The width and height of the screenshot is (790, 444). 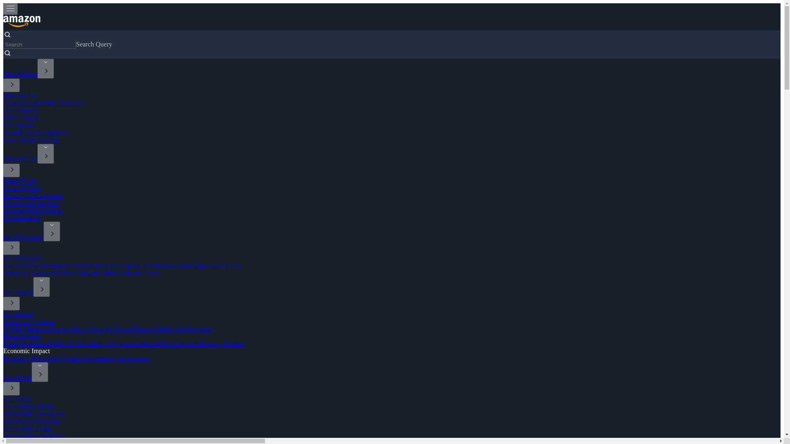 I want to click on Safety at Amazon, so click(x=26, y=273).